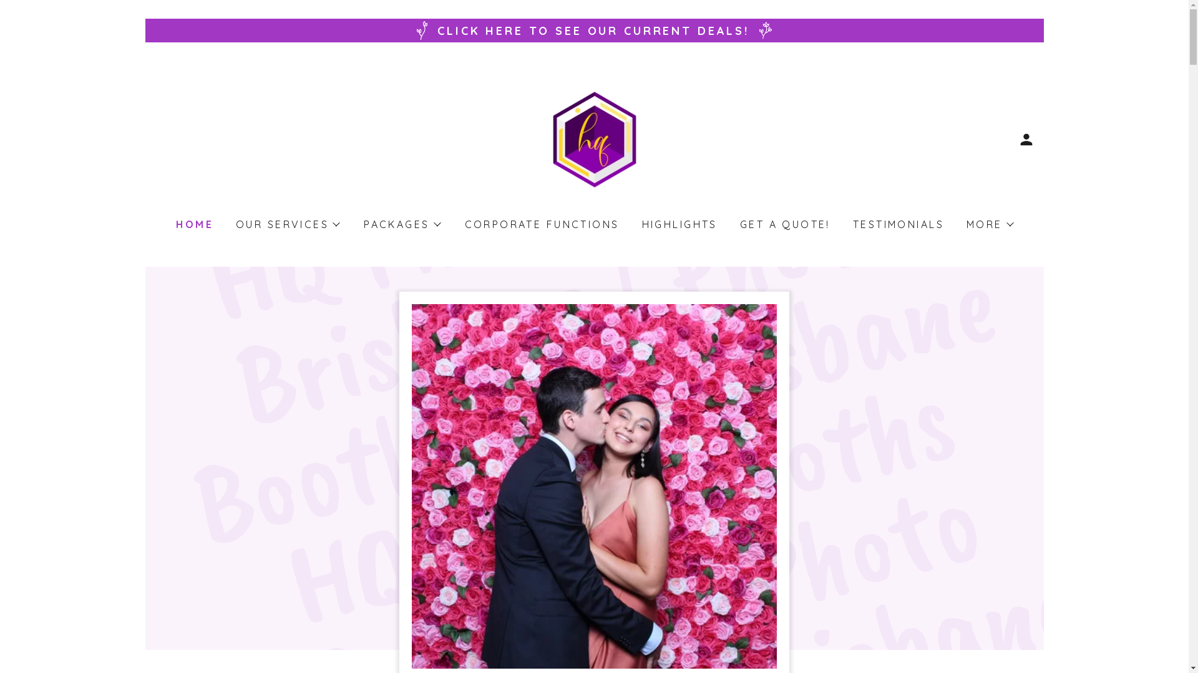 The image size is (1198, 673). What do you see at coordinates (679, 224) in the screenshot?
I see `HIGHLIGHTS` at bounding box center [679, 224].